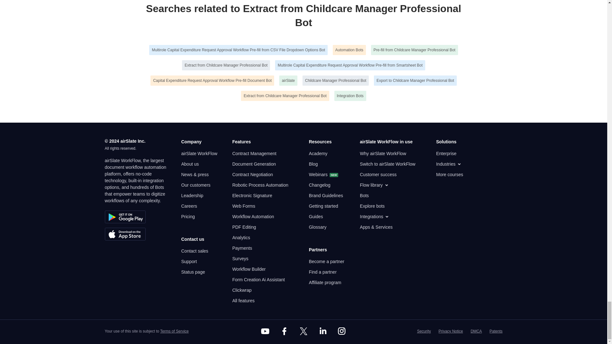 The width and height of the screenshot is (612, 344). Describe the element at coordinates (323, 331) in the screenshot. I see `LinkedIn` at that location.